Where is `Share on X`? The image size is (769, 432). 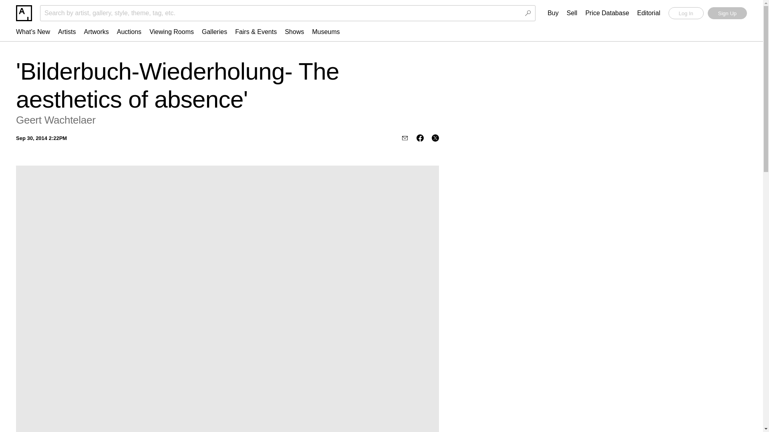
Share on X is located at coordinates (435, 138).